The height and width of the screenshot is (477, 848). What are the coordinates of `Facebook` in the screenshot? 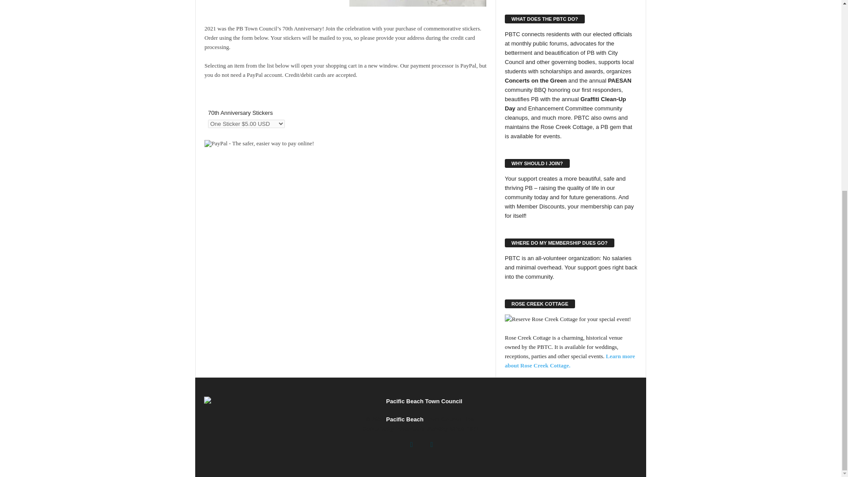 It's located at (411, 445).